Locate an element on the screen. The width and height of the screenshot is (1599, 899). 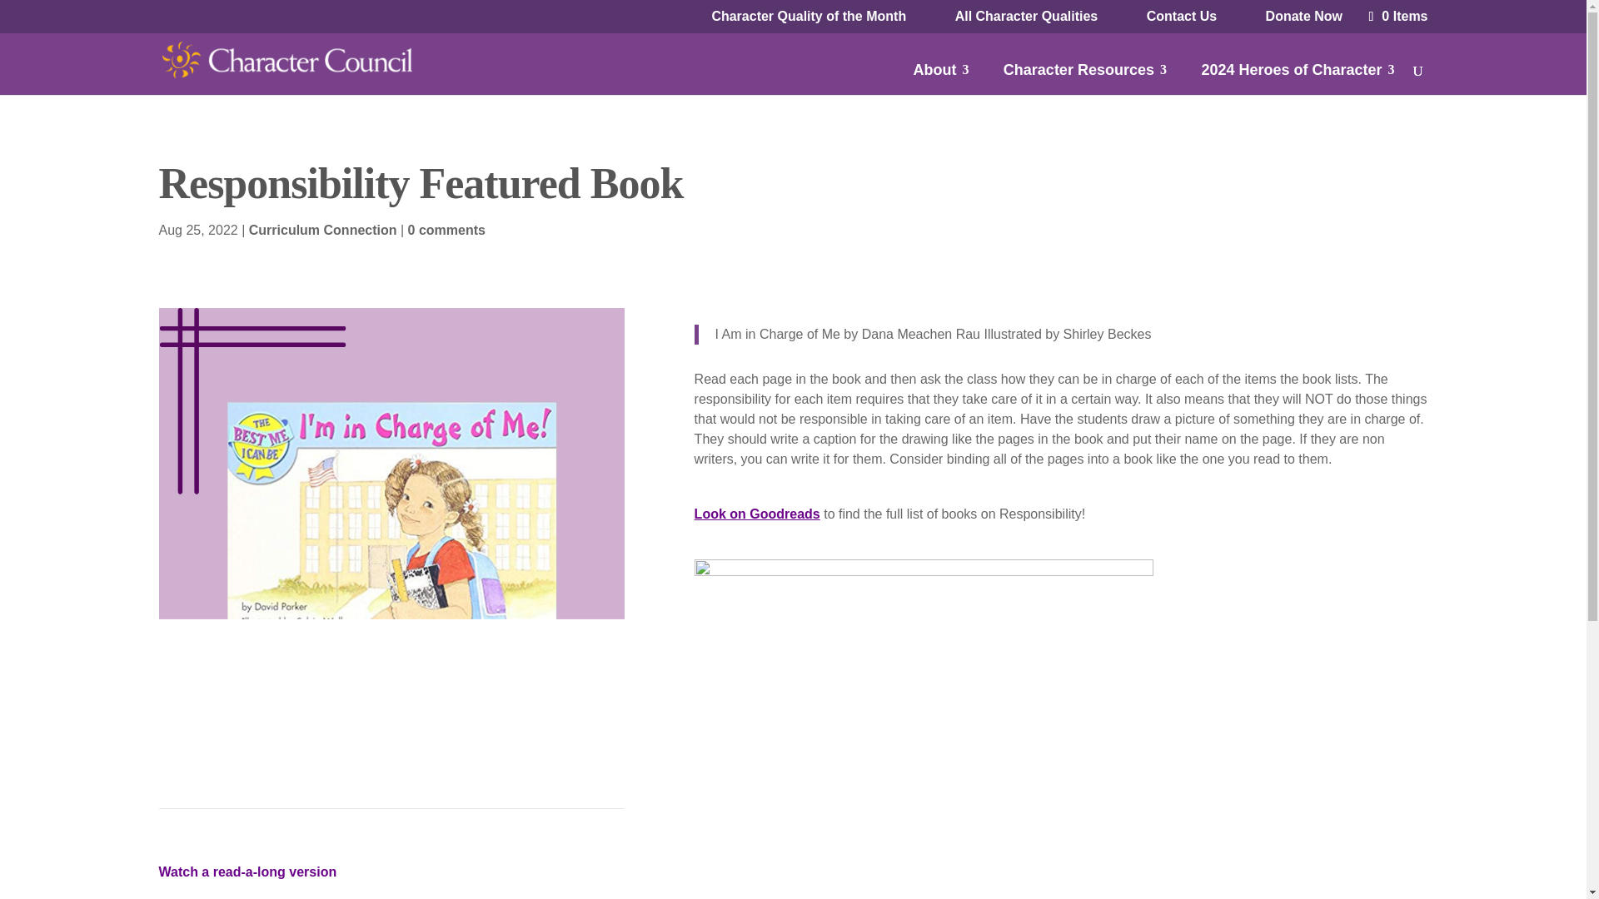
Watch a read-a-long version is located at coordinates (247, 872).